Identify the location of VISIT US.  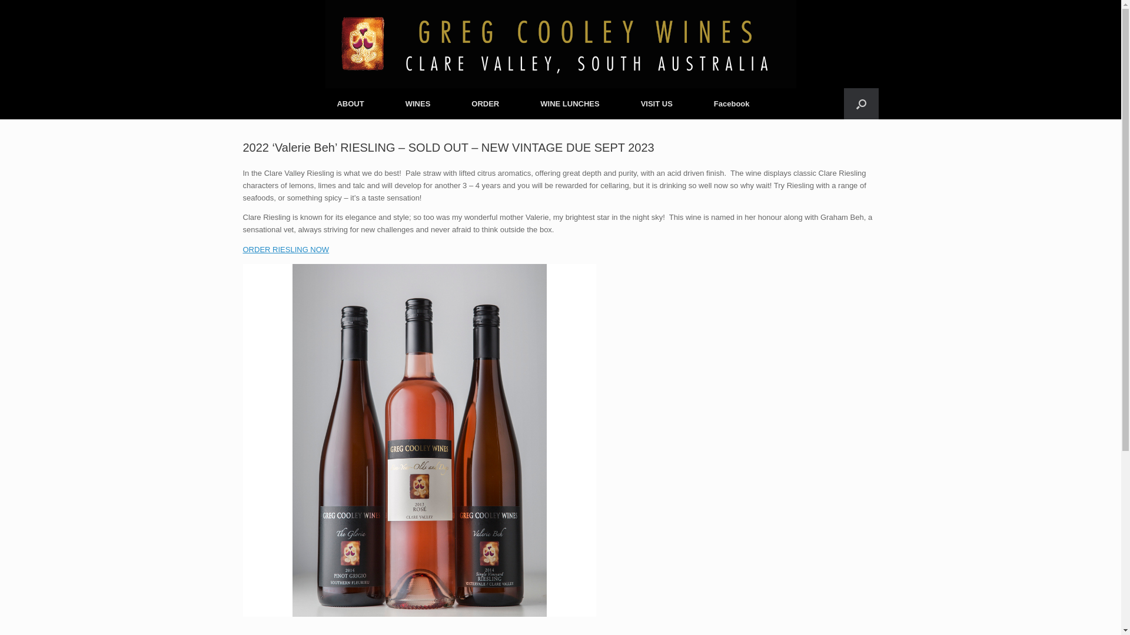
(657, 103).